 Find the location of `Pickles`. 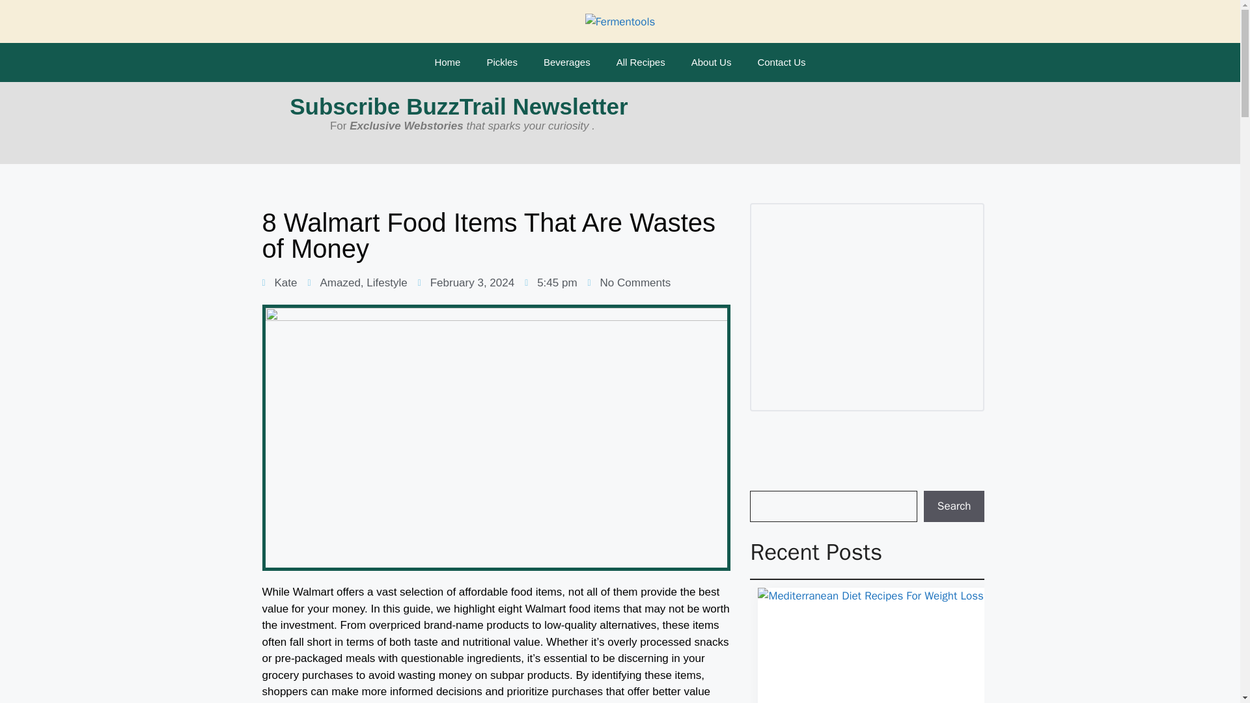

Pickles is located at coordinates (501, 62).